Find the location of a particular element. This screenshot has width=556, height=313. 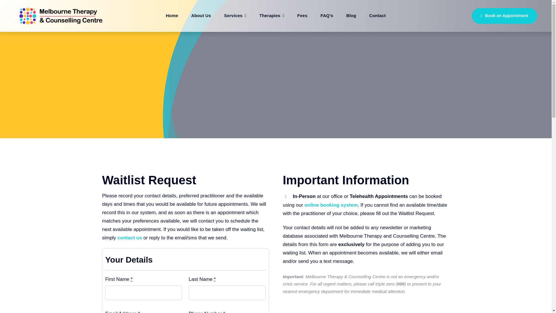

Counselling Services is located at coordinates (235, 16).